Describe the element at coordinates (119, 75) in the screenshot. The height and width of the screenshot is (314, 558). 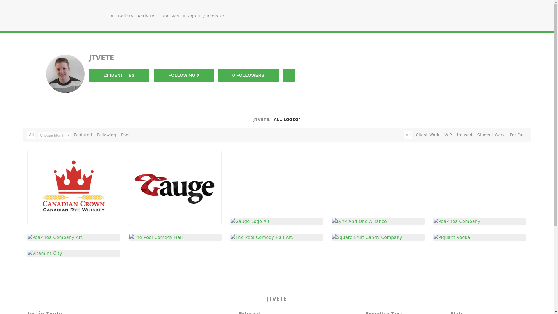
I see `11 IDENTITIES` at that location.